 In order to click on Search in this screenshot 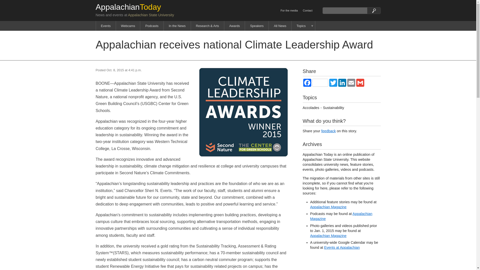, I will do `click(374, 10)`.